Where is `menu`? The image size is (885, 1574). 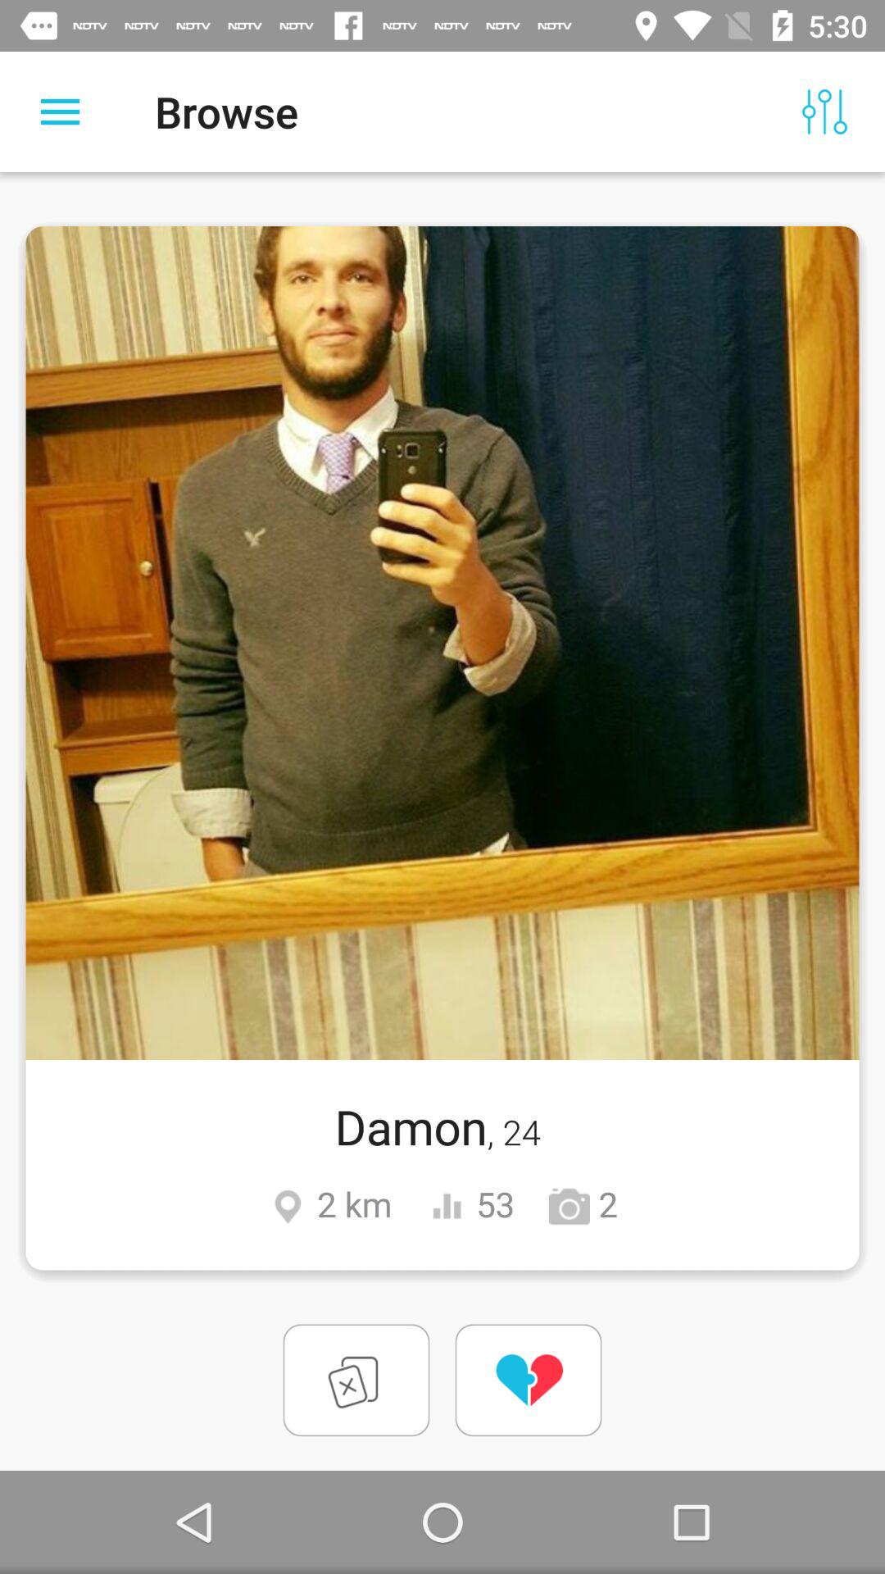
menu is located at coordinates (61, 111).